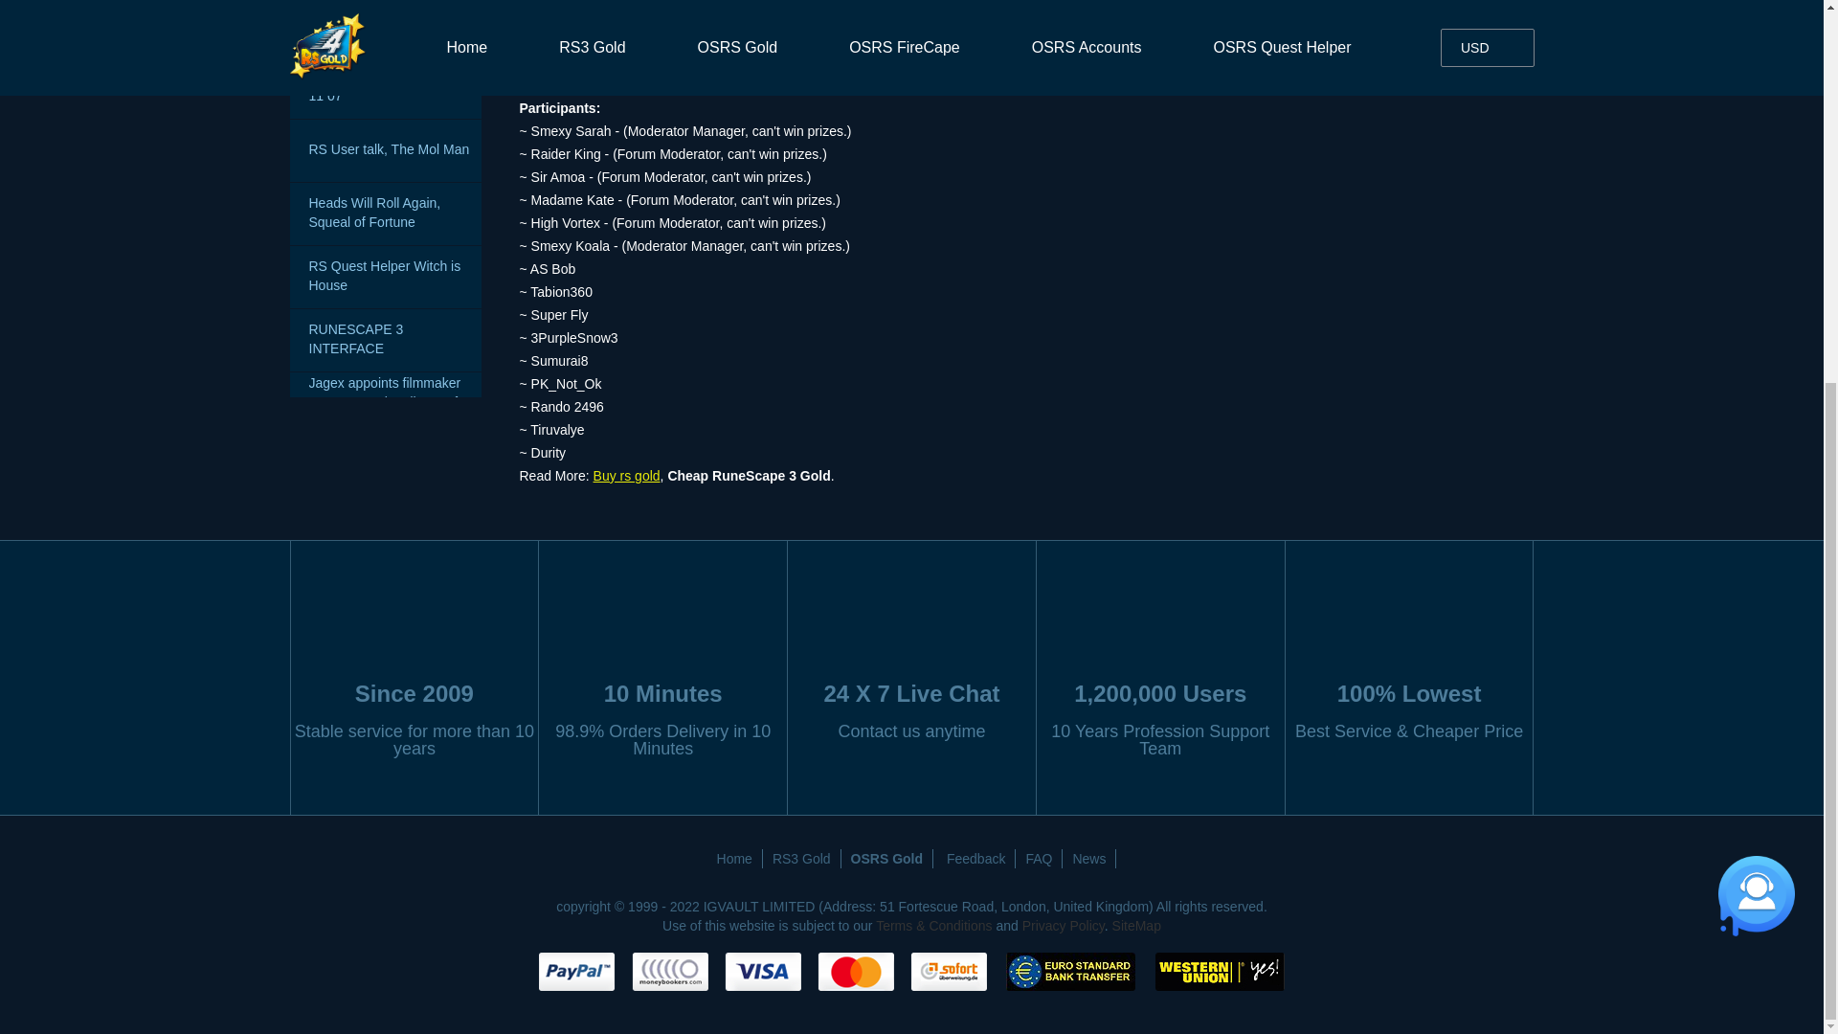  What do you see at coordinates (887, 858) in the screenshot?
I see `OSRS Gold` at bounding box center [887, 858].